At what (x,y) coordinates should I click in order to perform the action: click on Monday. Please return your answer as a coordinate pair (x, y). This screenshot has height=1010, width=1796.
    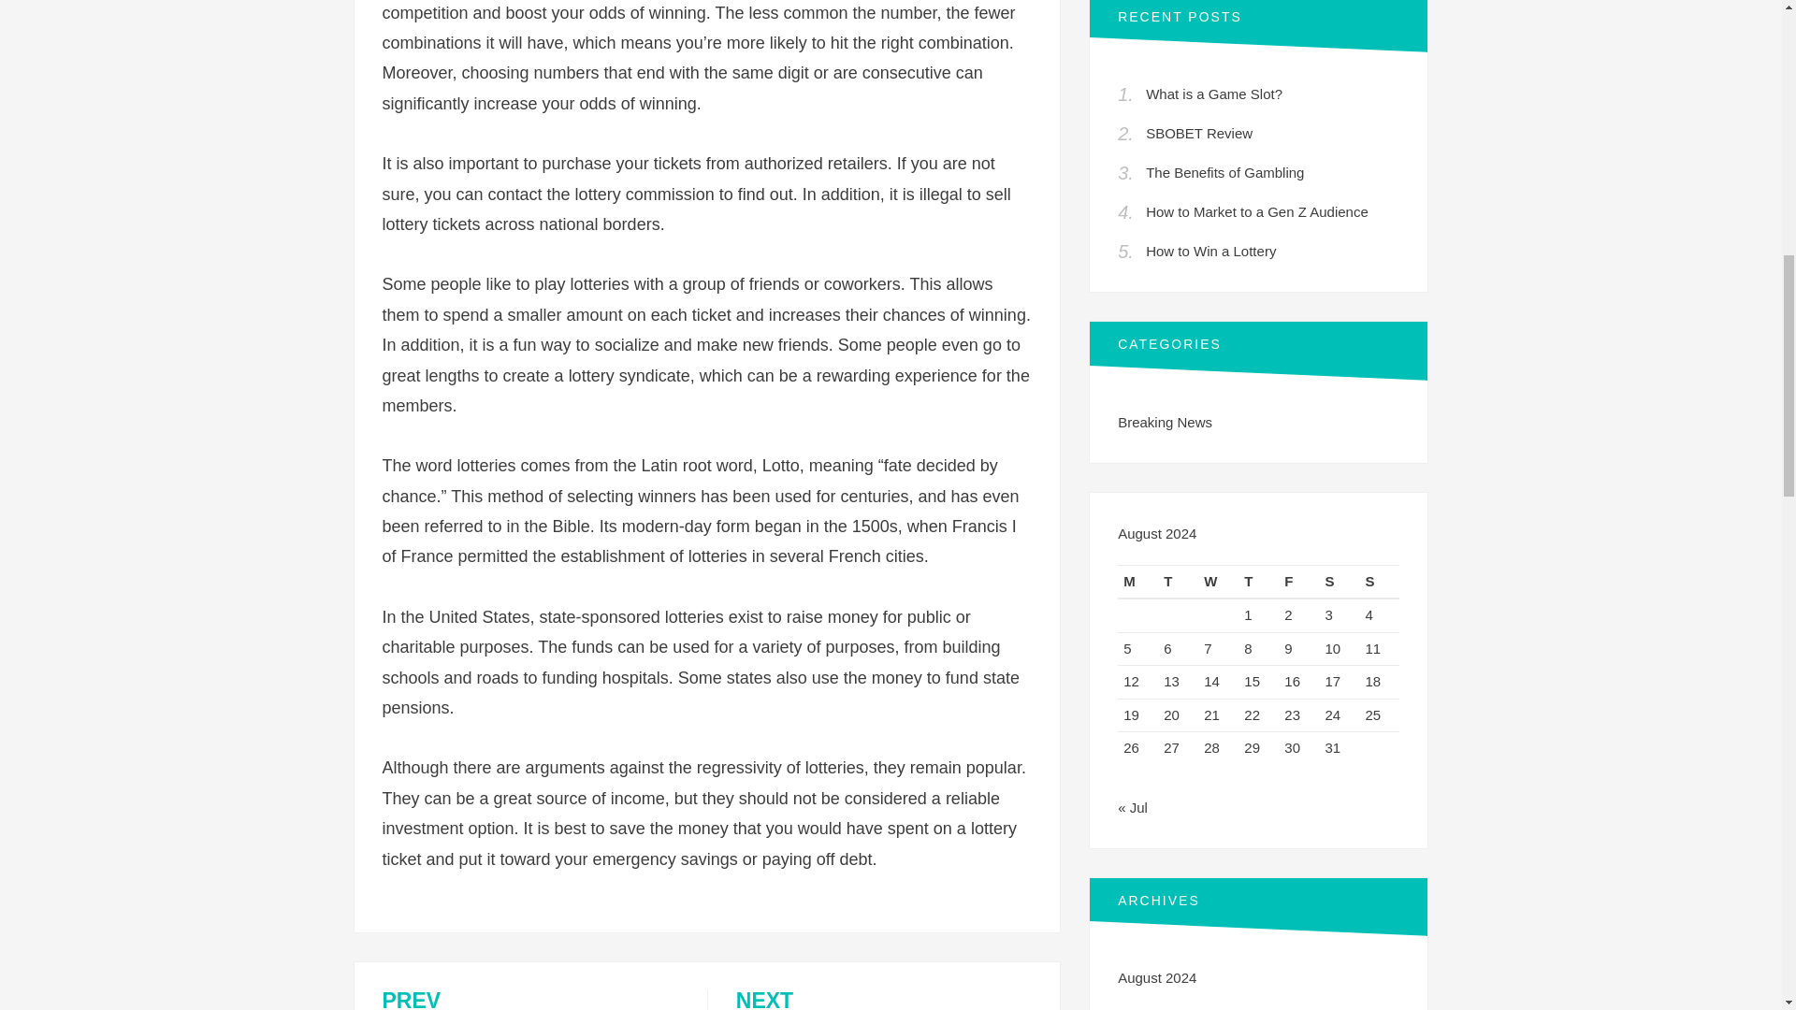
    Looking at the image, I should click on (1259, 582).